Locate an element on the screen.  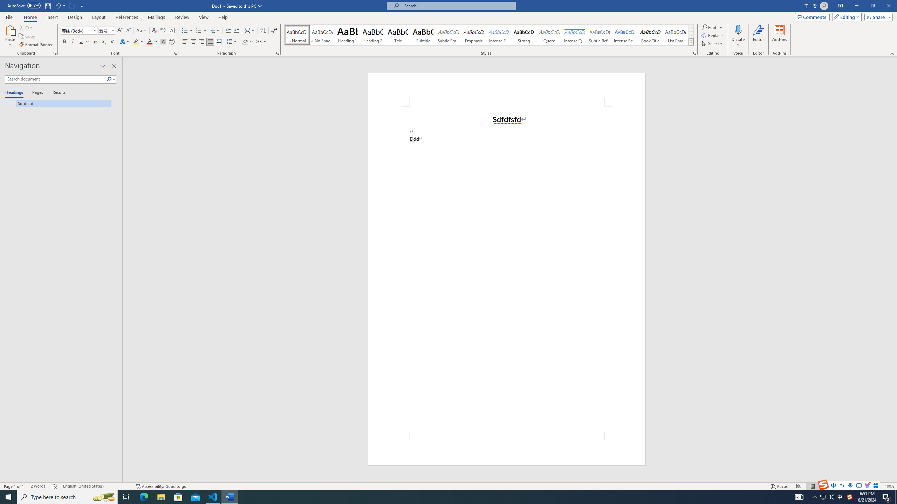
System is located at coordinates (4, 3).